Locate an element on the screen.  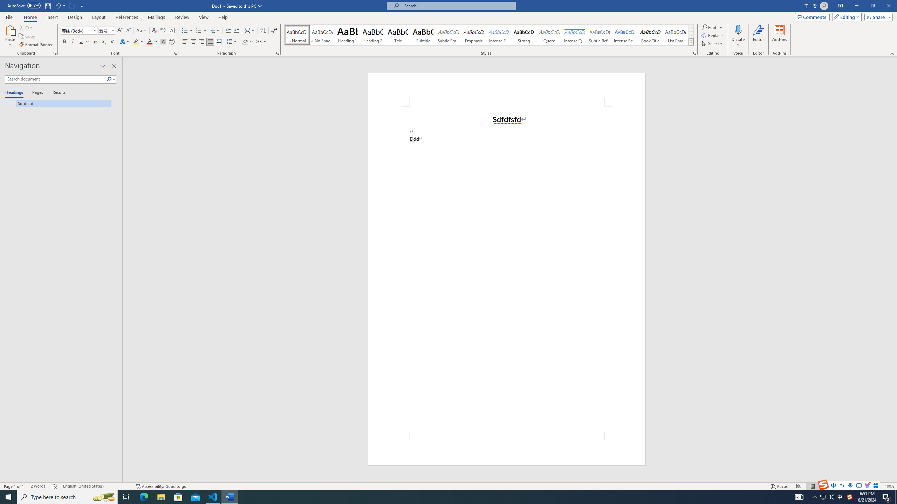
System is located at coordinates (4, 3).